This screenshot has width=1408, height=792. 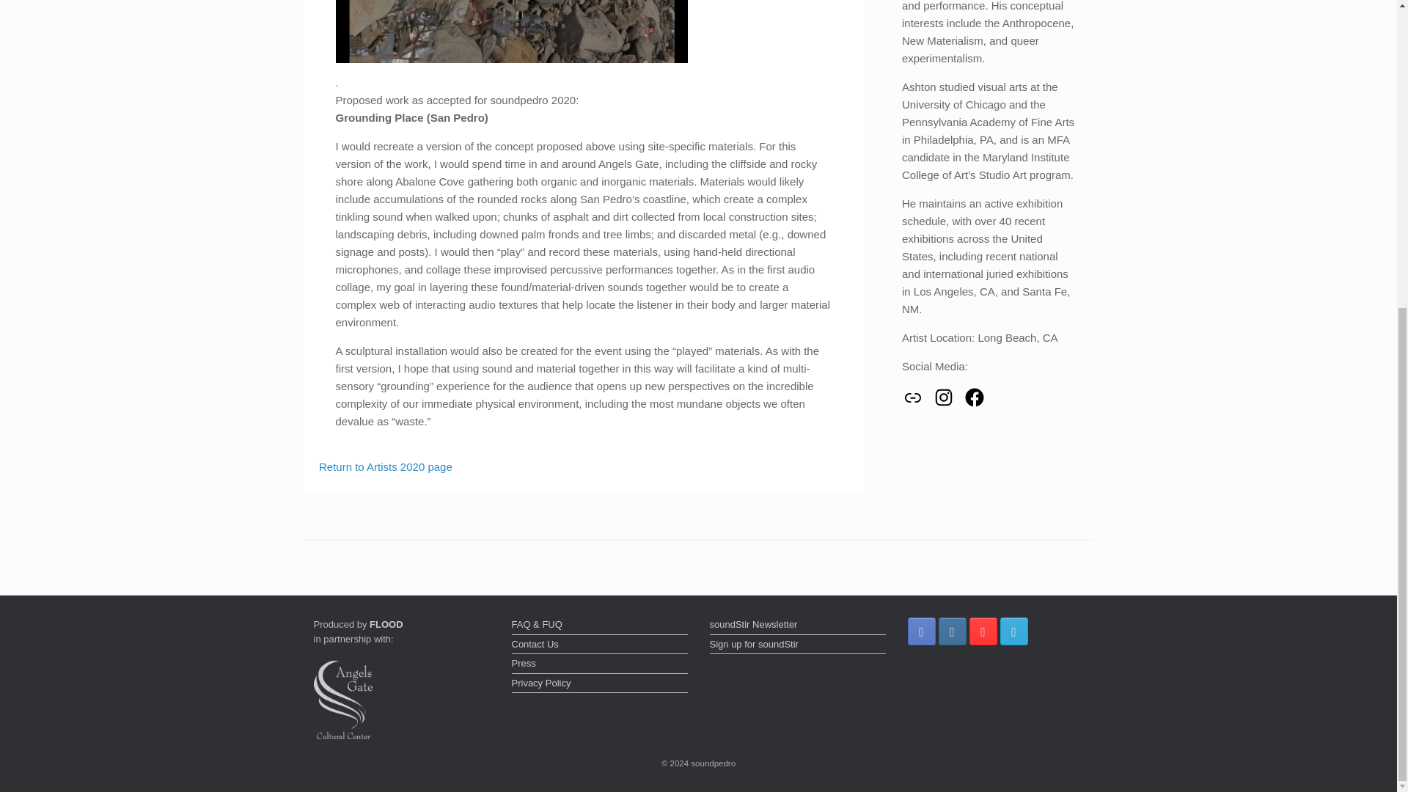 What do you see at coordinates (943, 397) in the screenshot?
I see `Instagram` at bounding box center [943, 397].